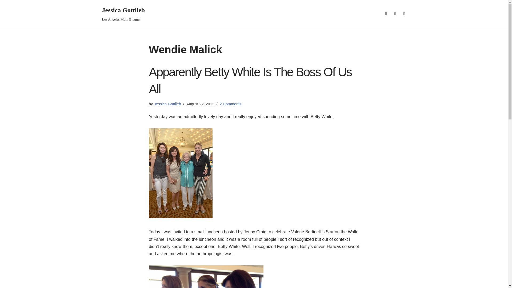 This screenshot has width=512, height=288. What do you see at coordinates (206, 277) in the screenshot?
I see `Skip to content` at bounding box center [206, 277].